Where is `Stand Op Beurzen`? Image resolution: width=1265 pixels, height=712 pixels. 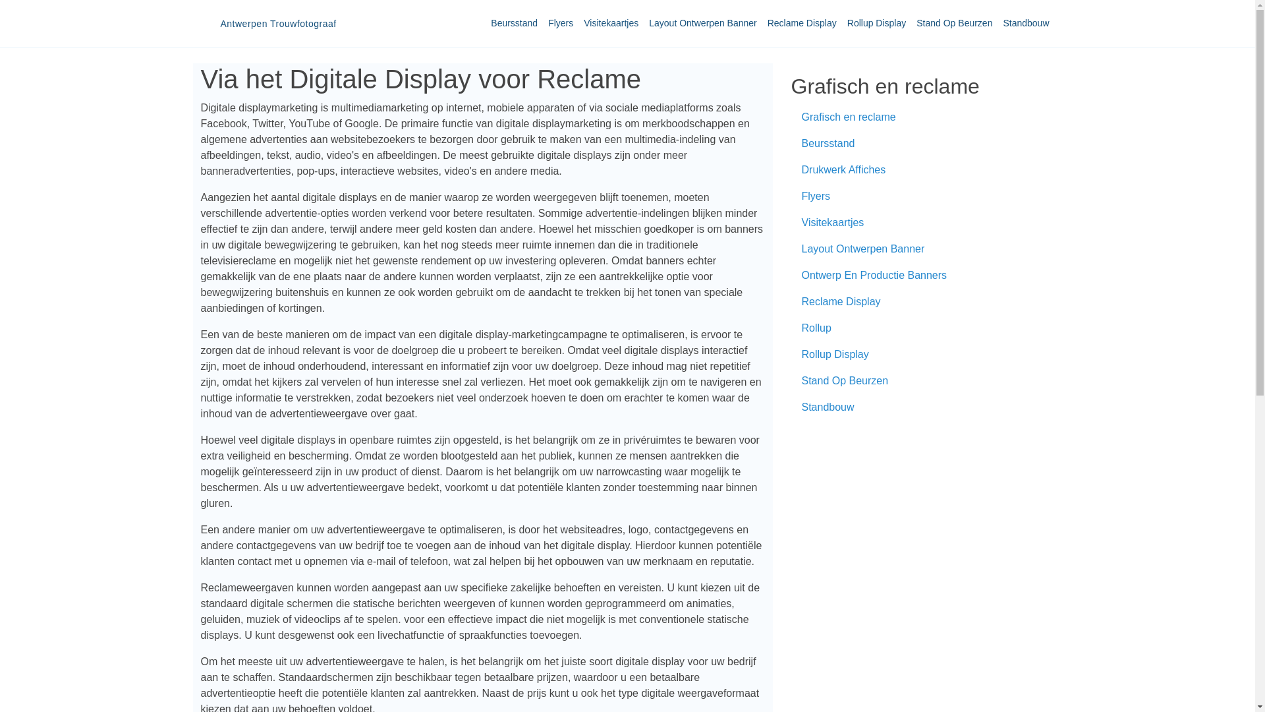
Stand Op Beurzen is located at coordinates (954, 24).